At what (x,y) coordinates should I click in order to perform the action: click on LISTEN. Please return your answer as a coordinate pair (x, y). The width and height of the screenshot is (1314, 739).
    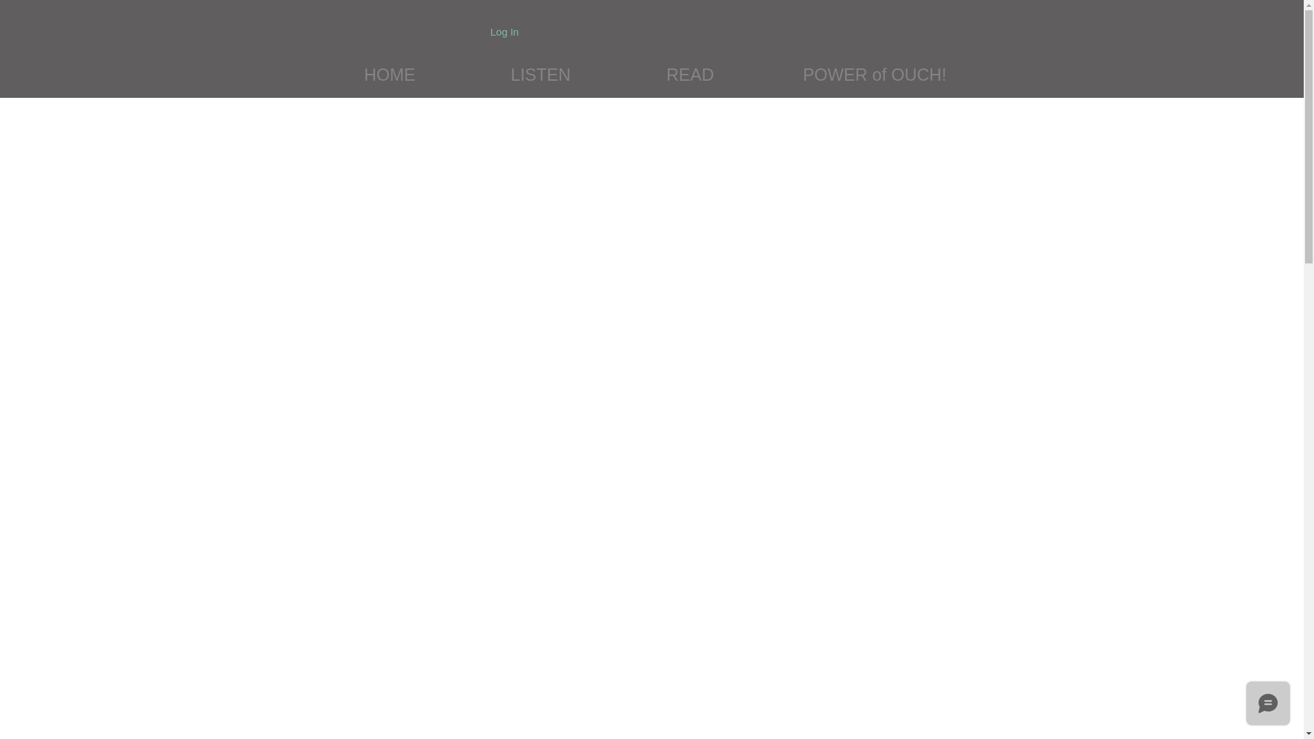
    Looking at the image, I should click on (539, 64).